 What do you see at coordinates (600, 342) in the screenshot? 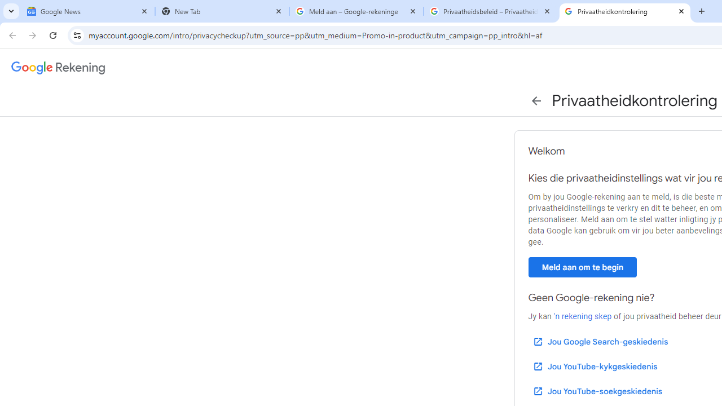
I see `Jou Google Search-geskiedenis` at bounding box center [600, 342].